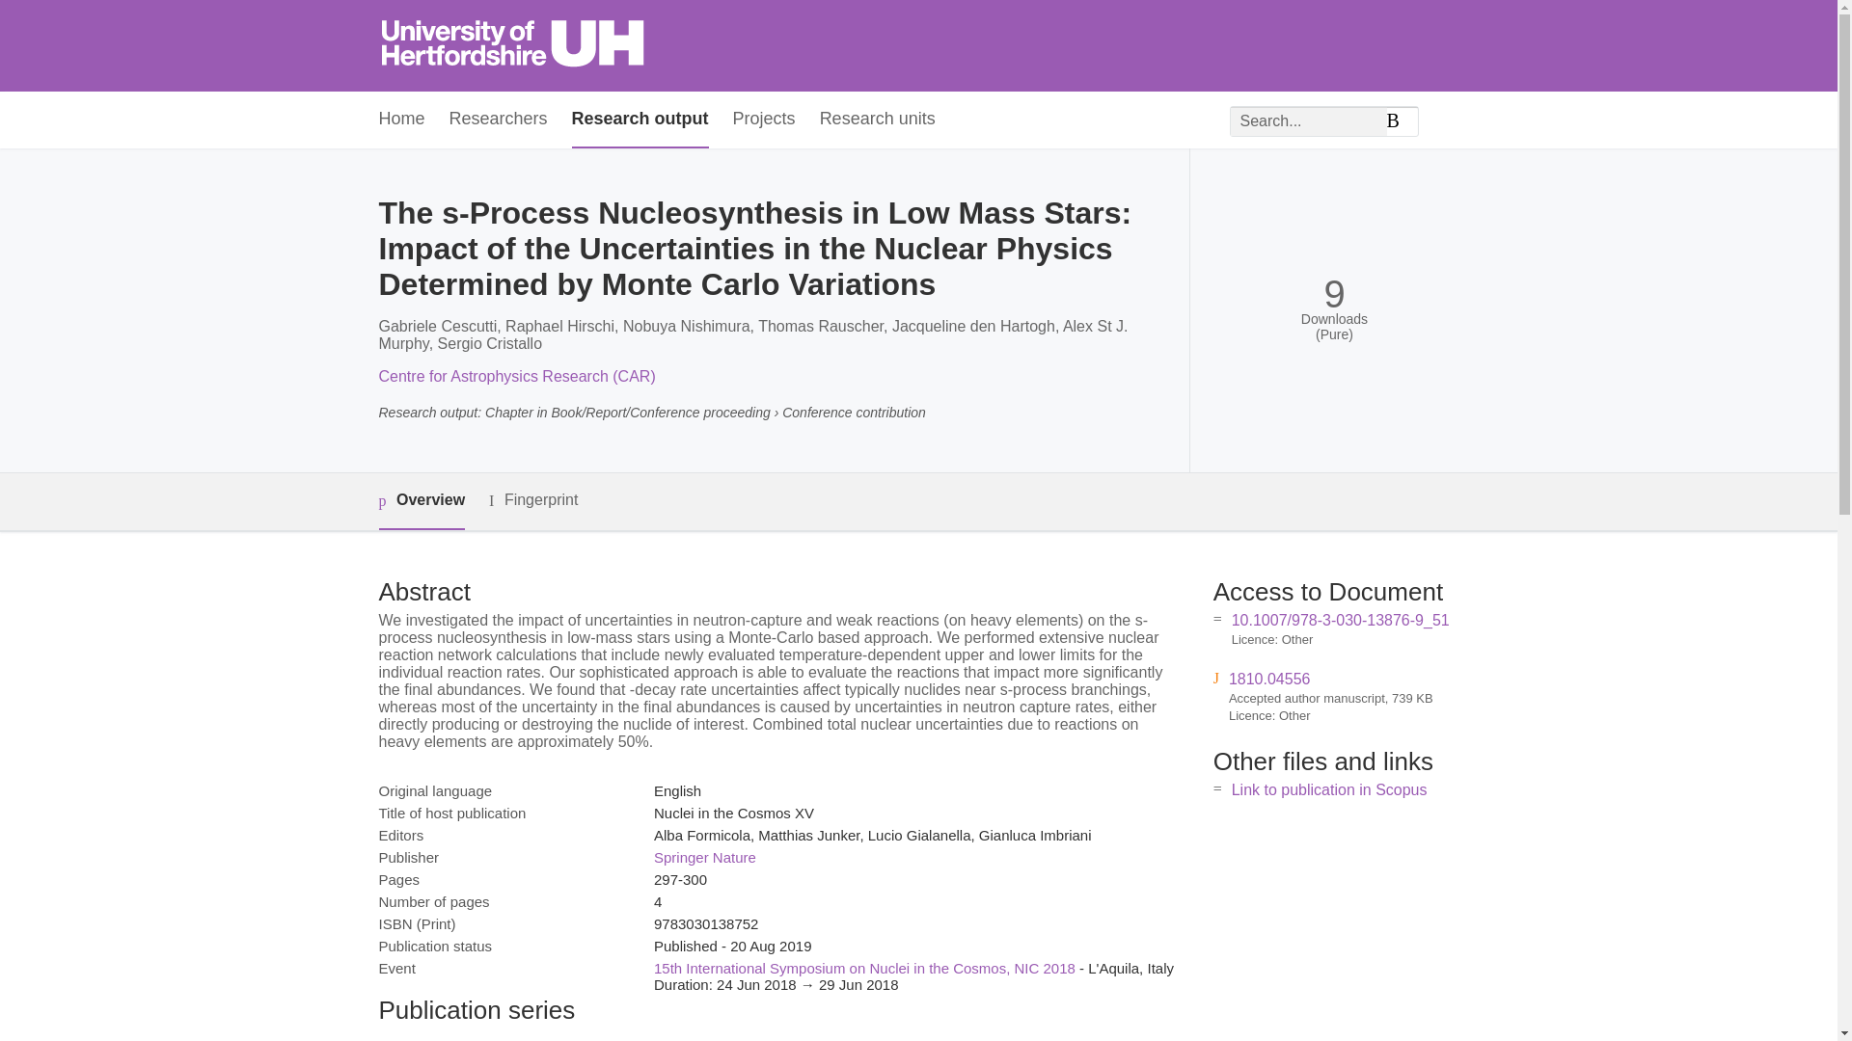 This screenshot has width=1852, height=1041. I want to click on Research units, so click(878, 120).